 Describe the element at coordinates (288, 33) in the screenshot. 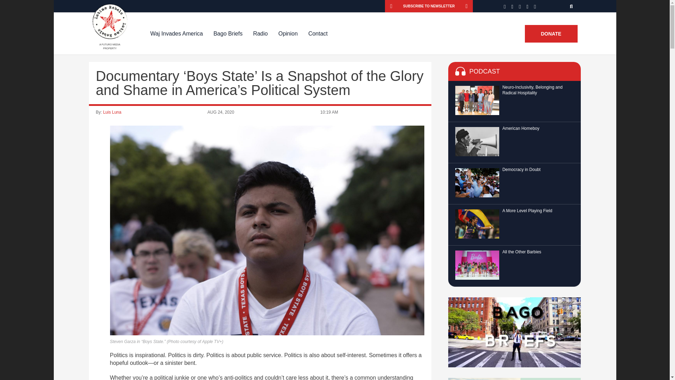

I see `Opinion` at that location.